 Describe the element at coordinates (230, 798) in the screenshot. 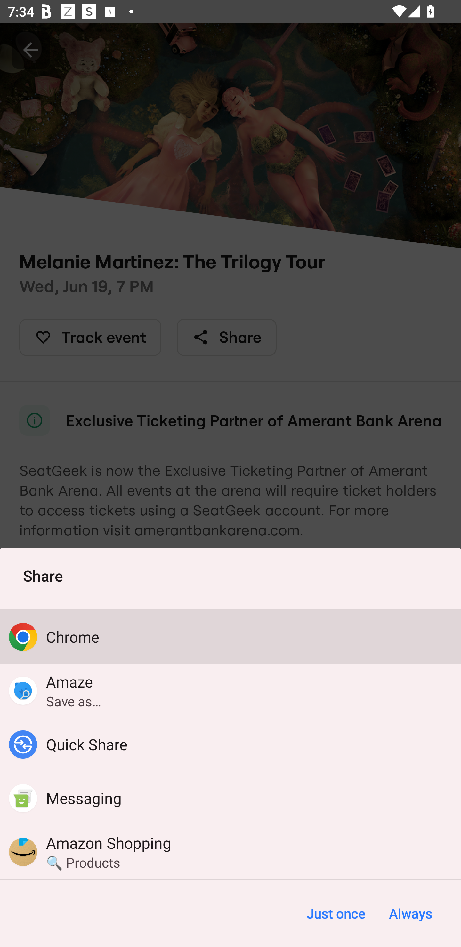

I see `Messaging` at that location.